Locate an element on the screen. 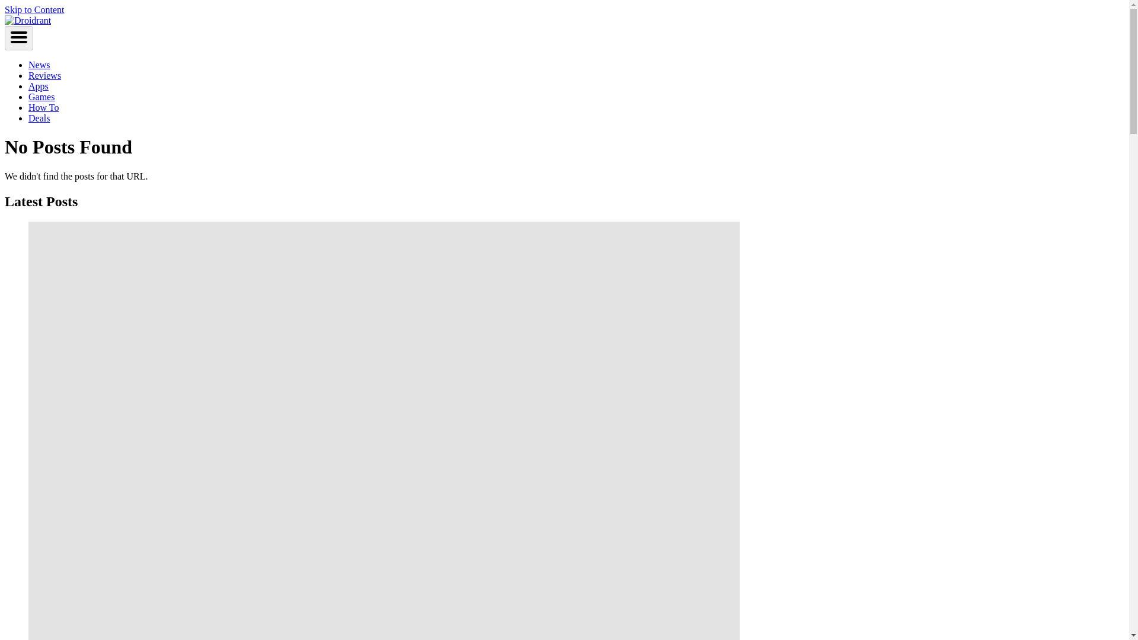 The height and width of the screenshot is (640, 1138). How To is located at coordinates (44, 107).